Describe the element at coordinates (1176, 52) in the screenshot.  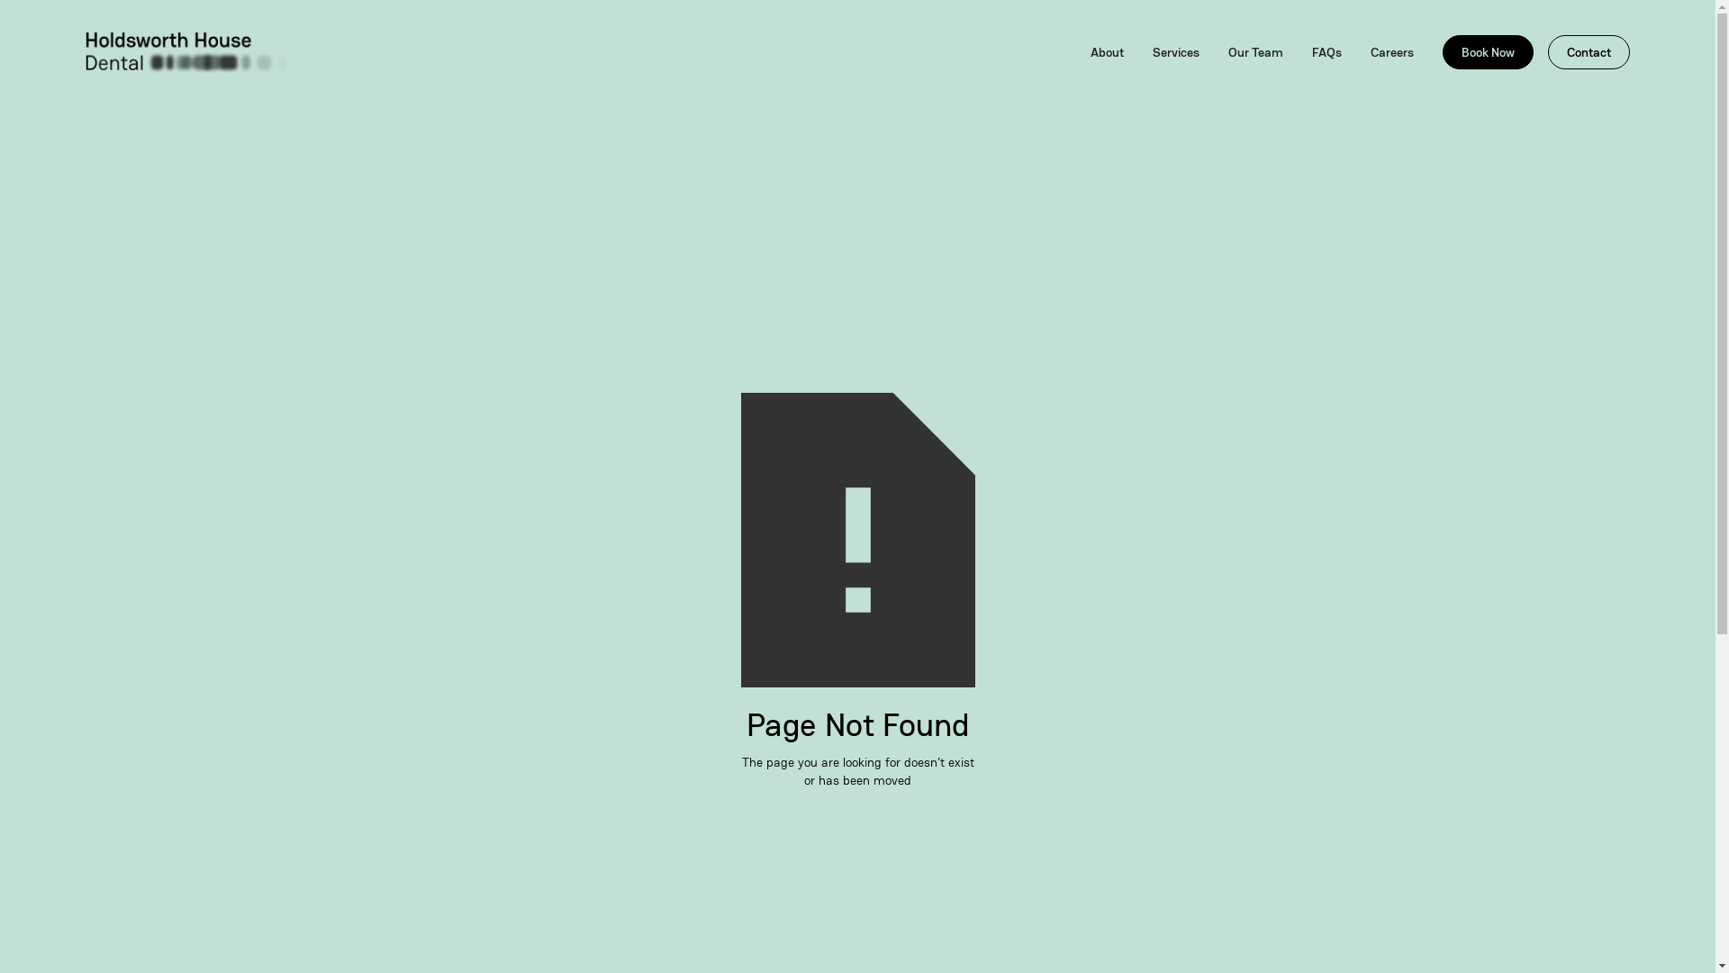
I see `Services` at that location.